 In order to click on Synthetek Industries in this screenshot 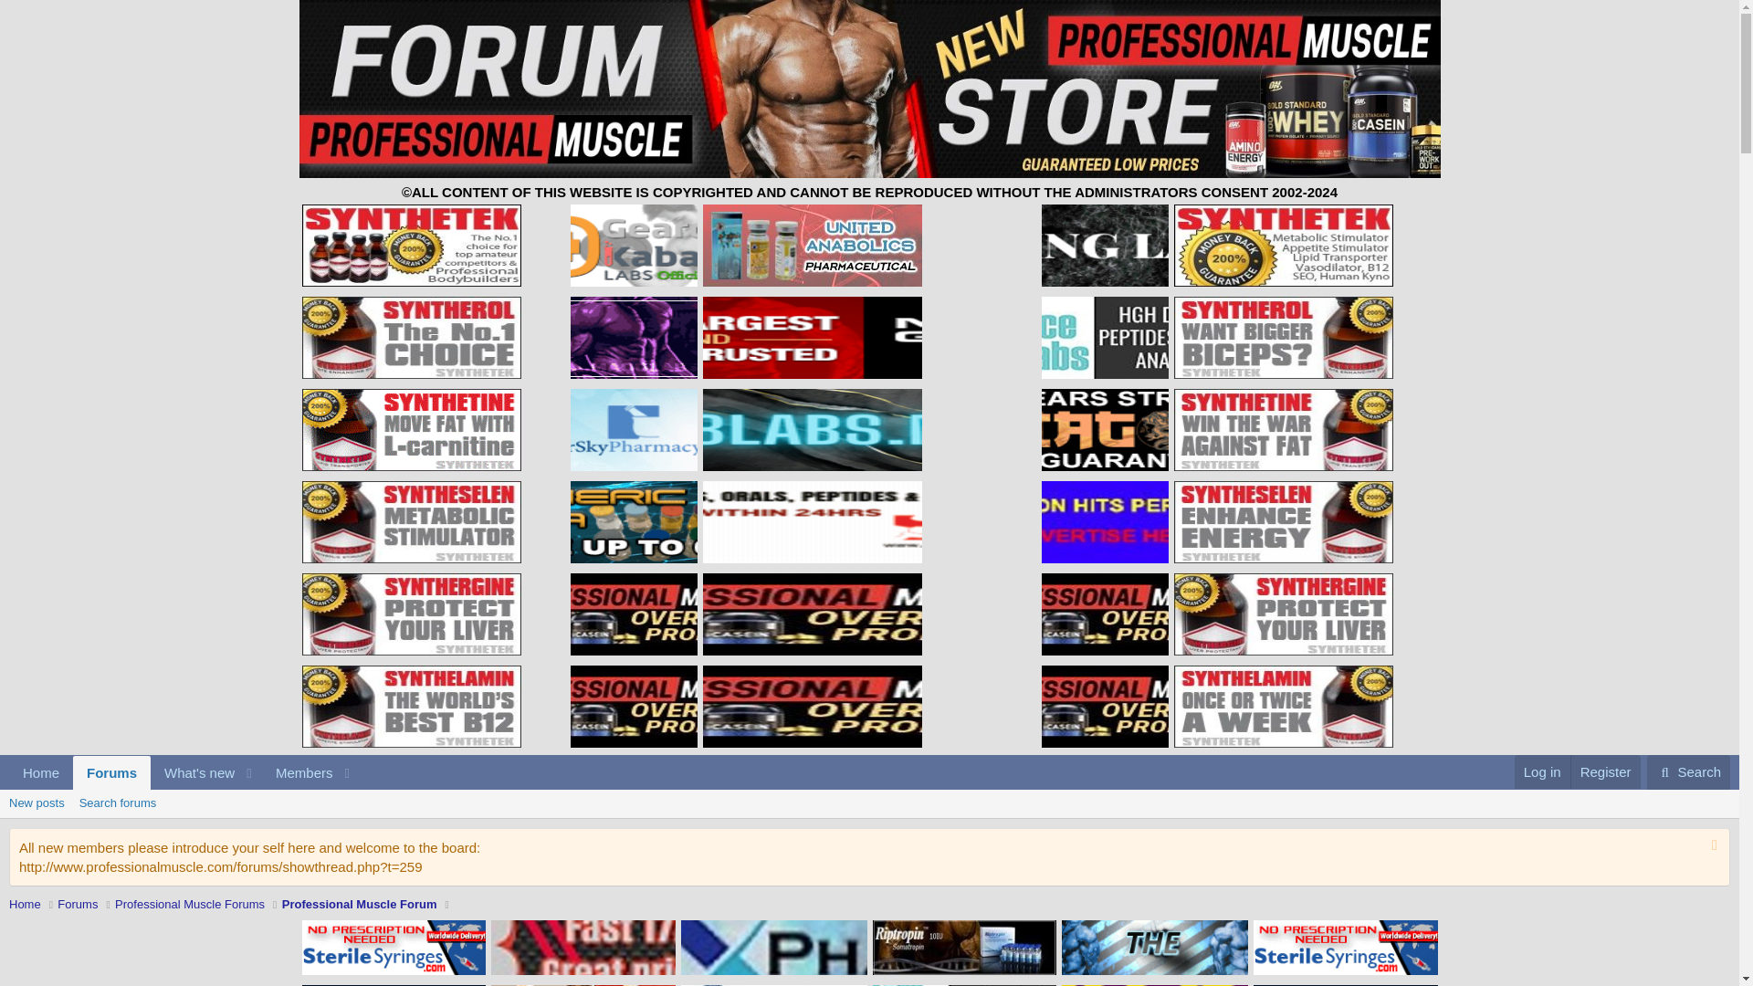, I will do `click(184, 772)`.